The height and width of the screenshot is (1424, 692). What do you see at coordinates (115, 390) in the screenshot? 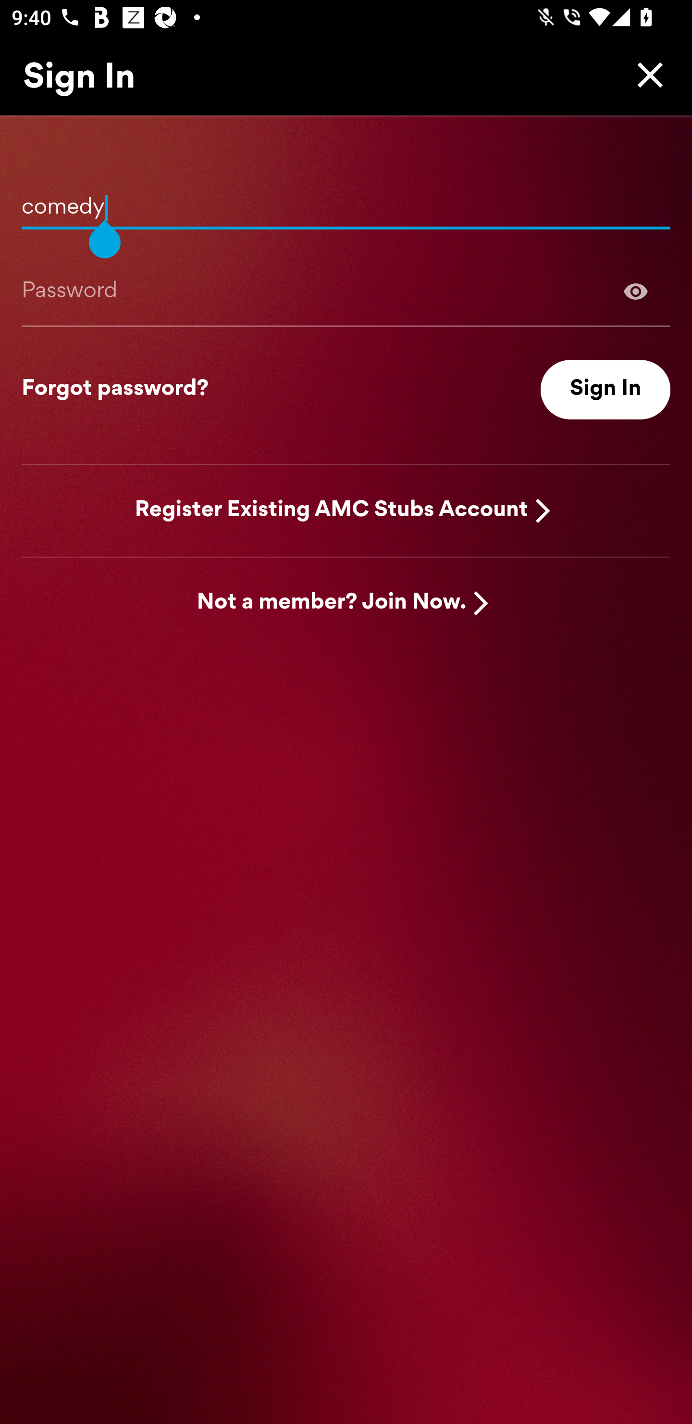
I see `Forgot password?` at bounding box center [115, 390].